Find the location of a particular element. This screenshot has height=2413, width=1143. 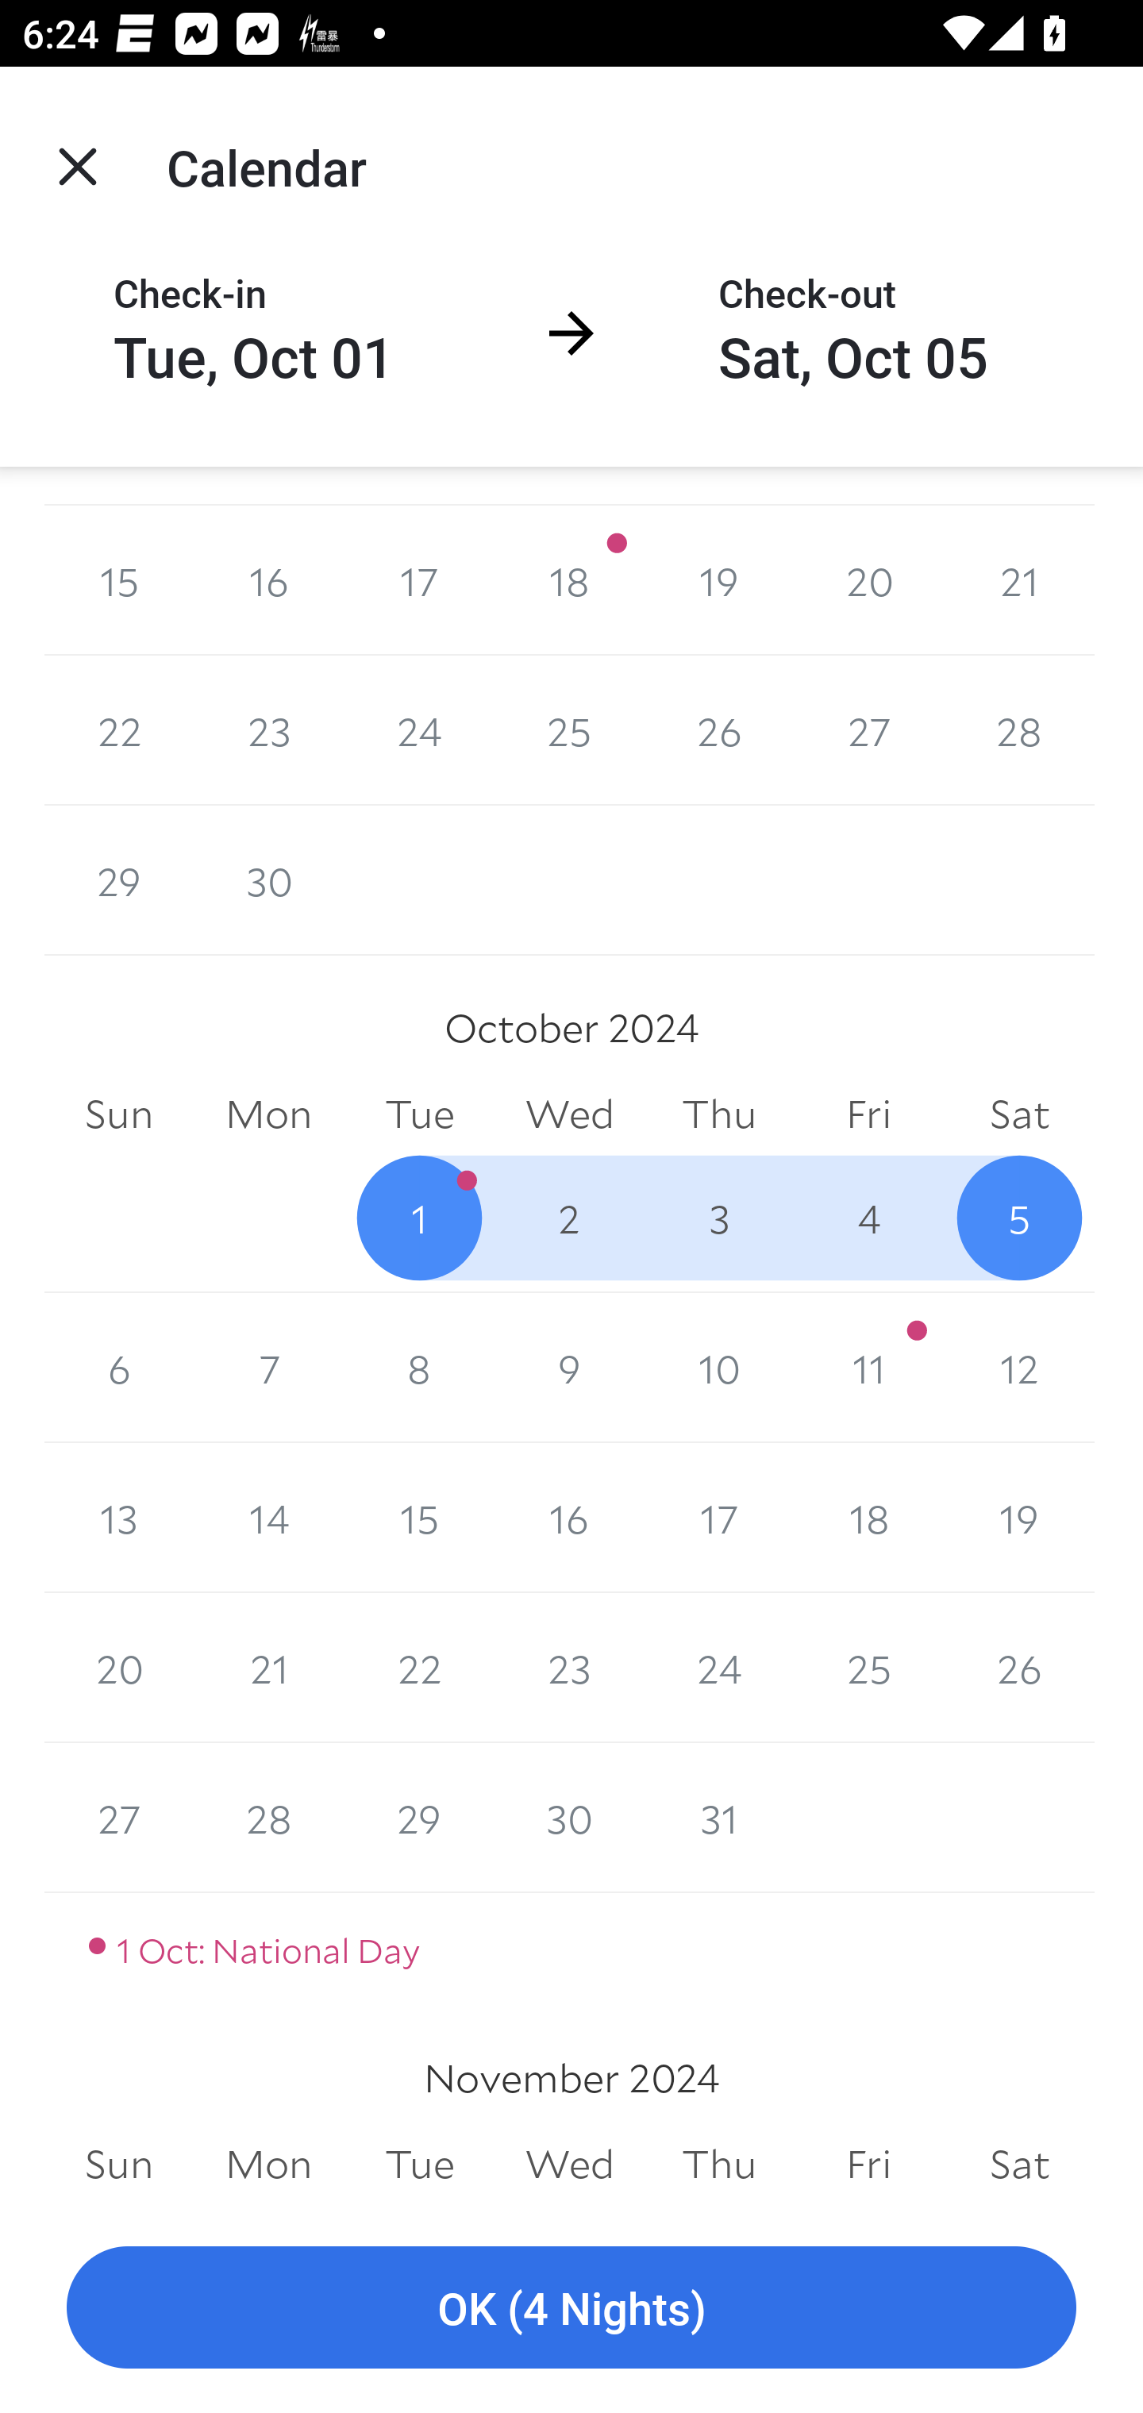

30 30 October 2024 is located at coordinates (268, 1218).